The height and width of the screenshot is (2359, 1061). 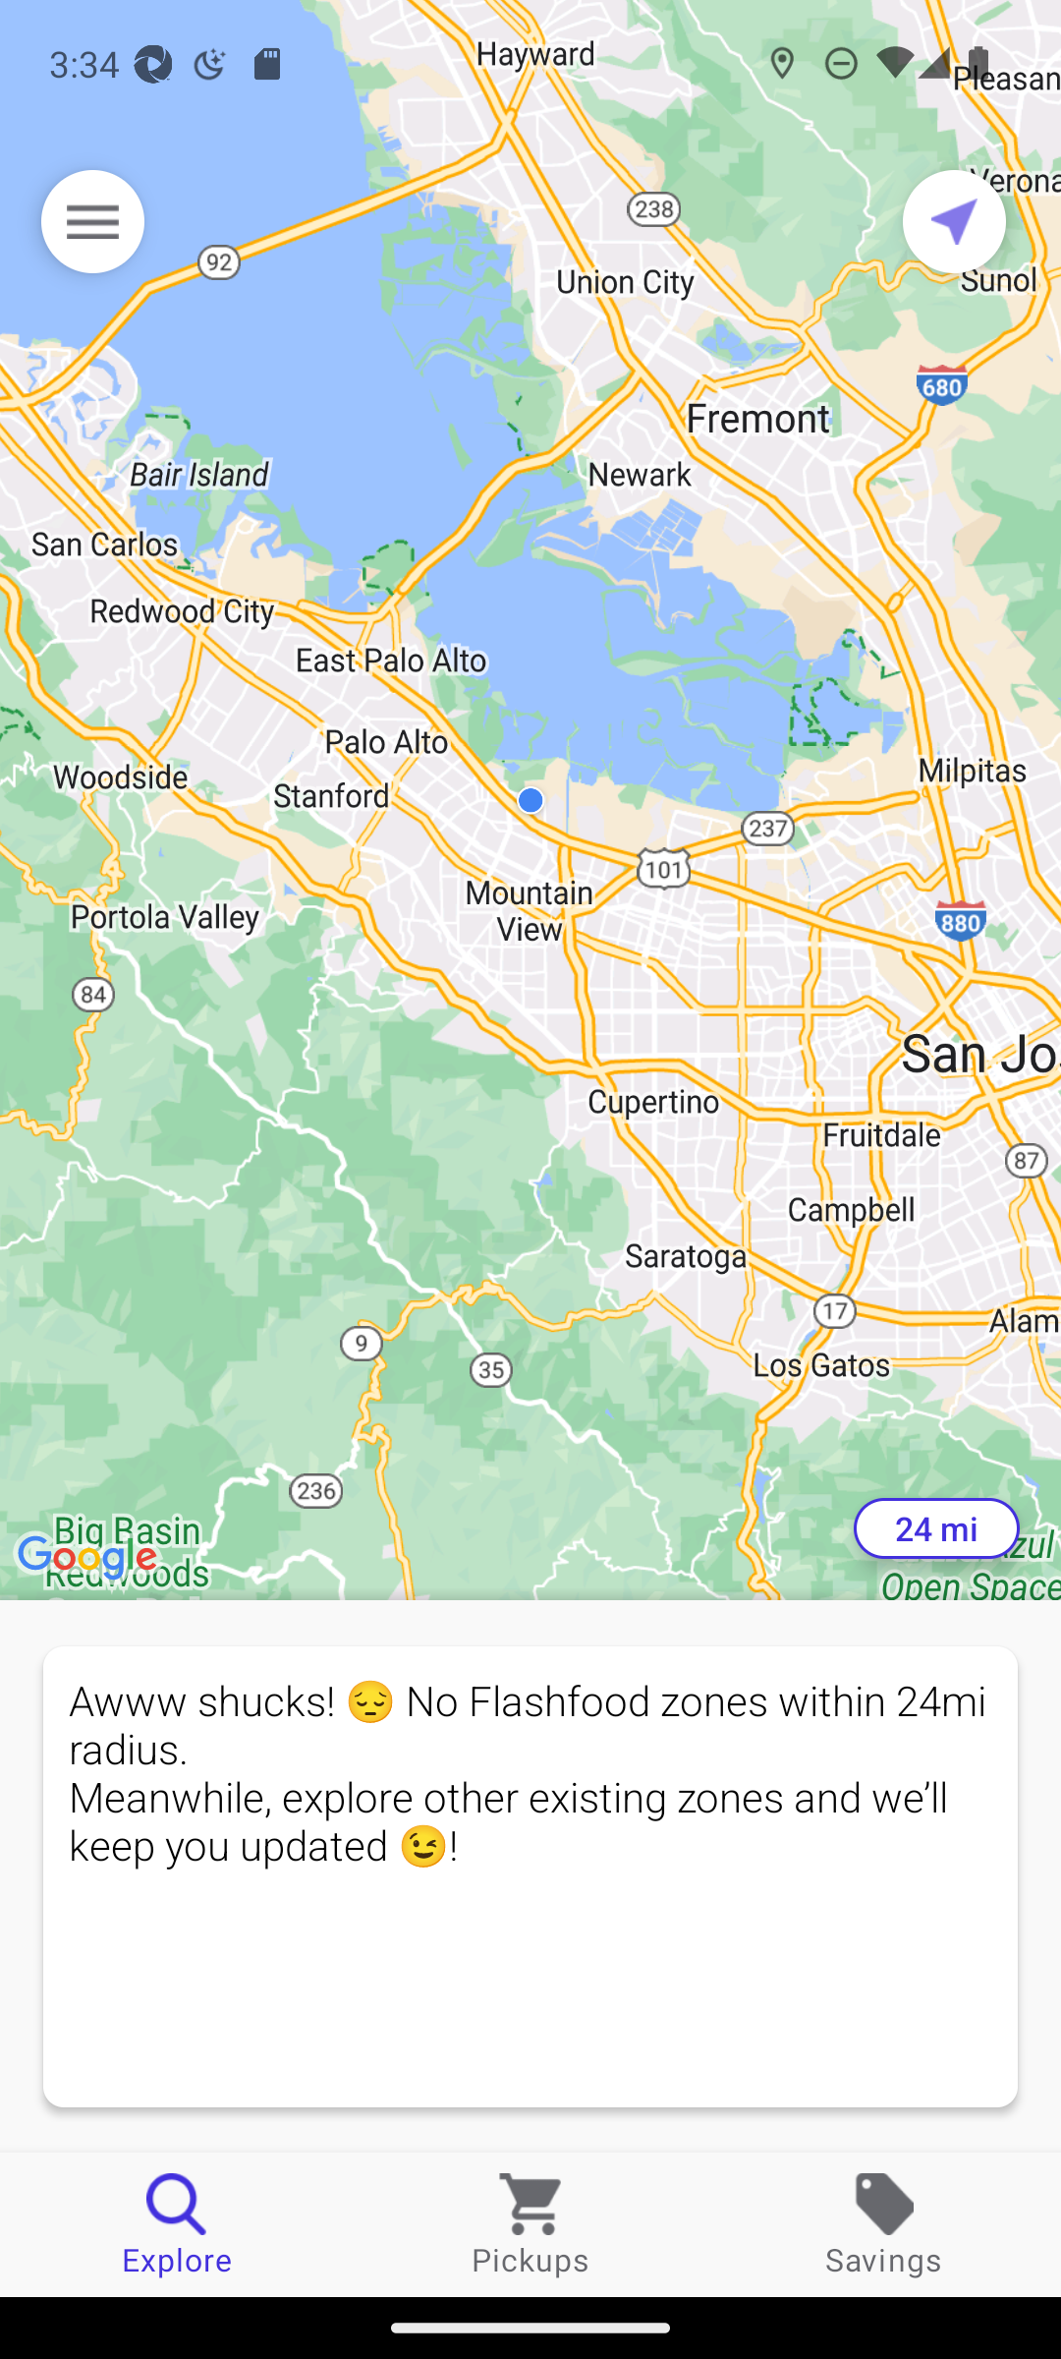 I want to click on Pickups, so click(x=530, y=2223).